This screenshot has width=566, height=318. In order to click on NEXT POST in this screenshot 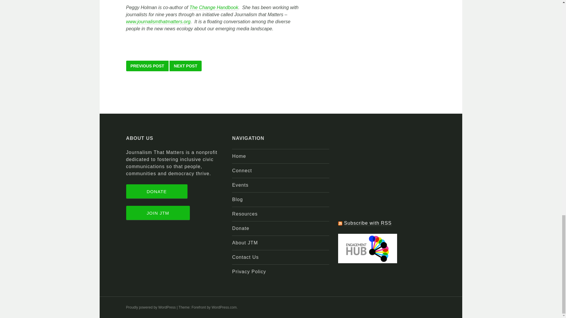, I will do `click(185, 66)`.